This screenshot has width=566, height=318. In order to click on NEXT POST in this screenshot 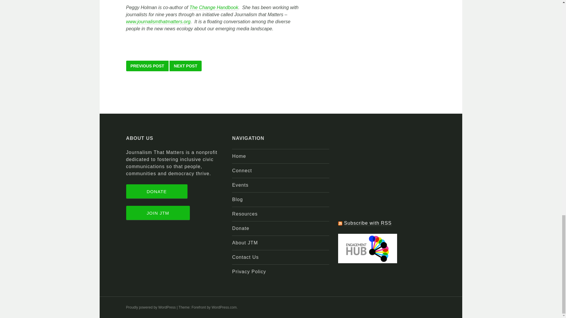, I will do `click(185, 66)`.